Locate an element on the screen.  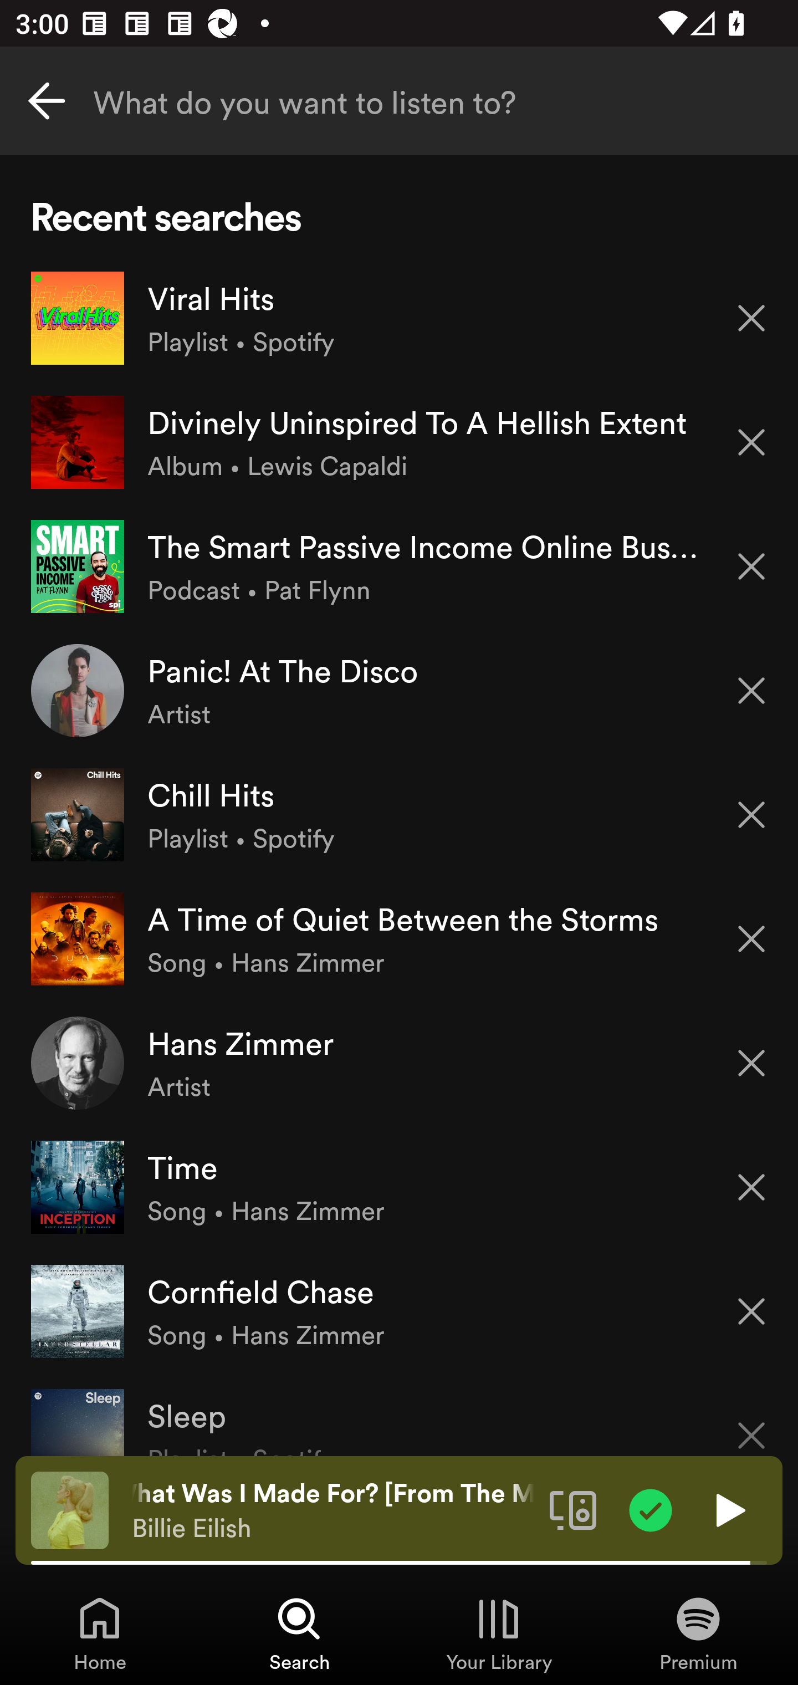
Remove is located at coordinates (751, 442).